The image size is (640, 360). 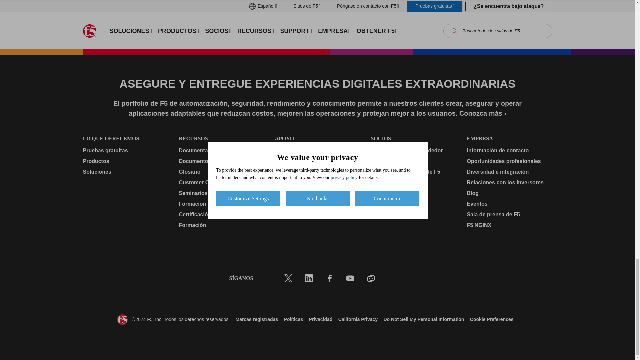 I want to click on Pruebas gratuitas, so click(x=125, y=151).